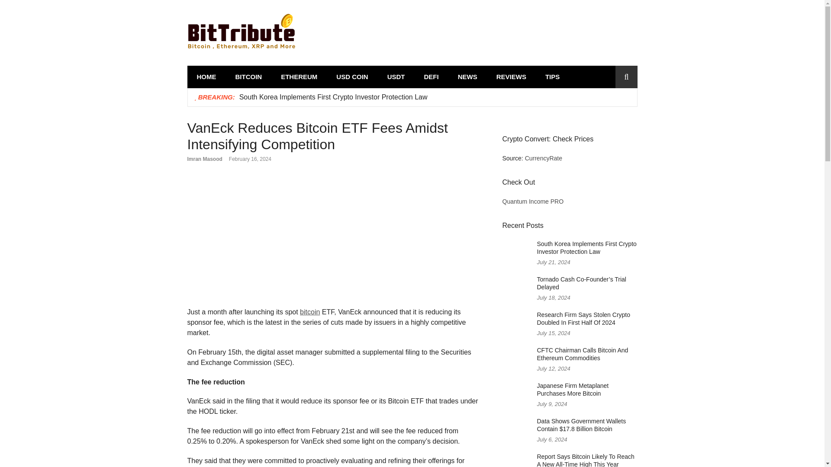 This screenshot has width=831, height=467. What do you see at coordinates (248, 77) in the screenshot?
I see `BITCOIN` at bounding box center [248, 77].